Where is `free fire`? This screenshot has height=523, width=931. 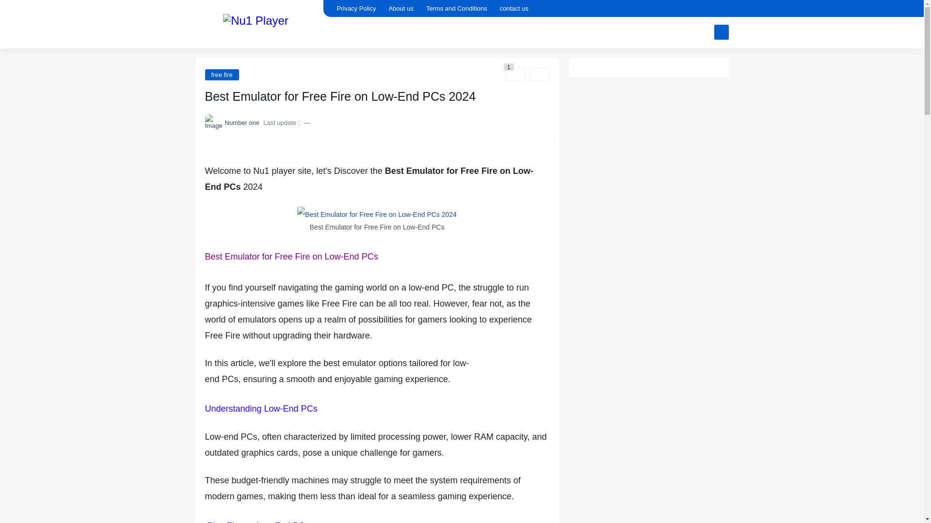 free fire is located at coordinates (221, 74).